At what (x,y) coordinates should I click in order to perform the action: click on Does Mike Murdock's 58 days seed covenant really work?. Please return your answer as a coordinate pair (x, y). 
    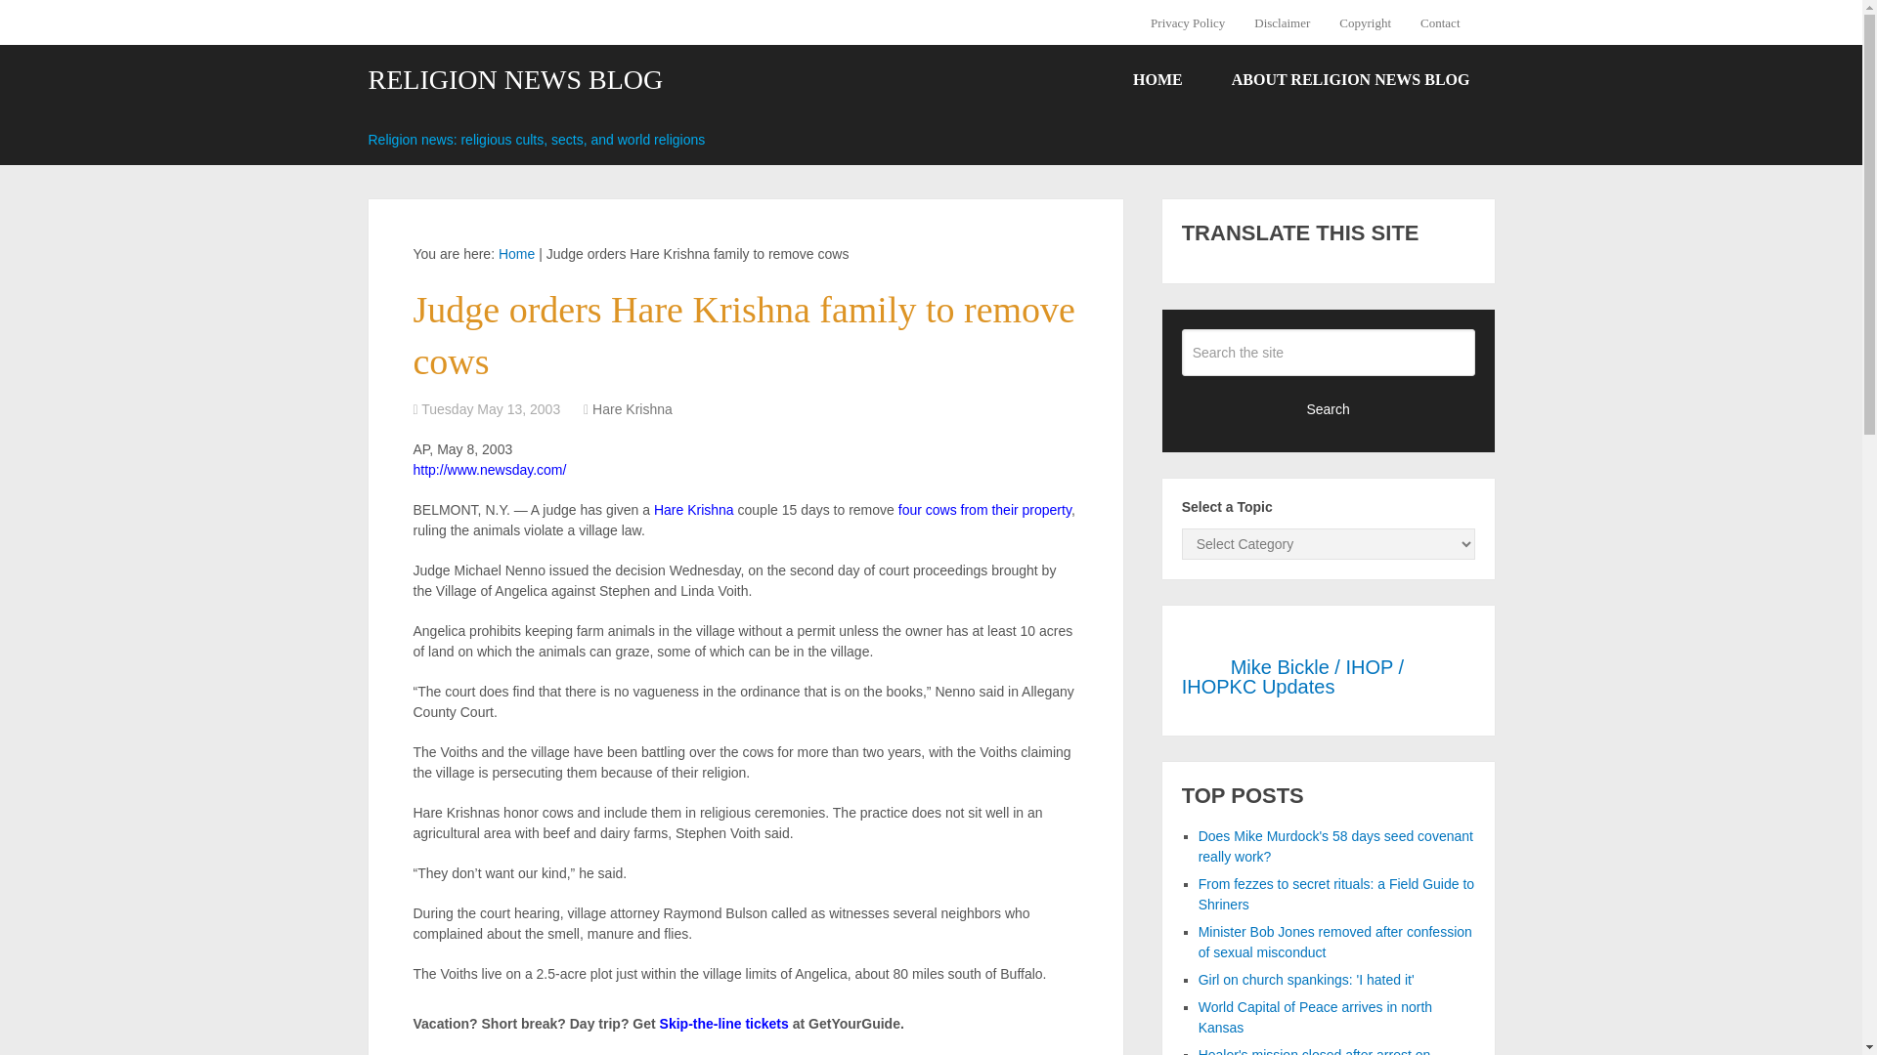
    Looking at the image, I should click on (1335, 846).